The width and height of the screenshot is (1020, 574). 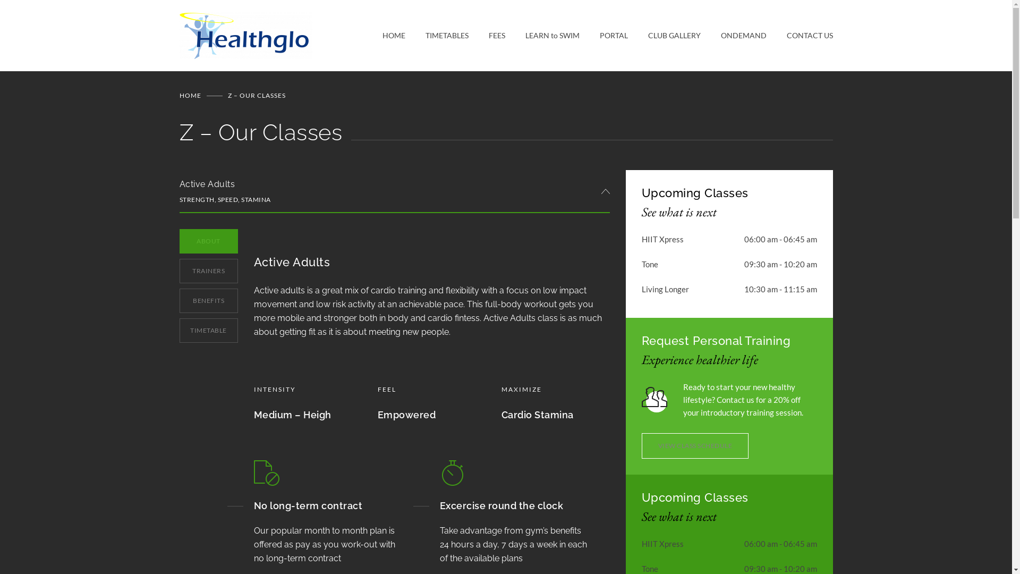 I want to click on Tone, so click(x=650, y=569).